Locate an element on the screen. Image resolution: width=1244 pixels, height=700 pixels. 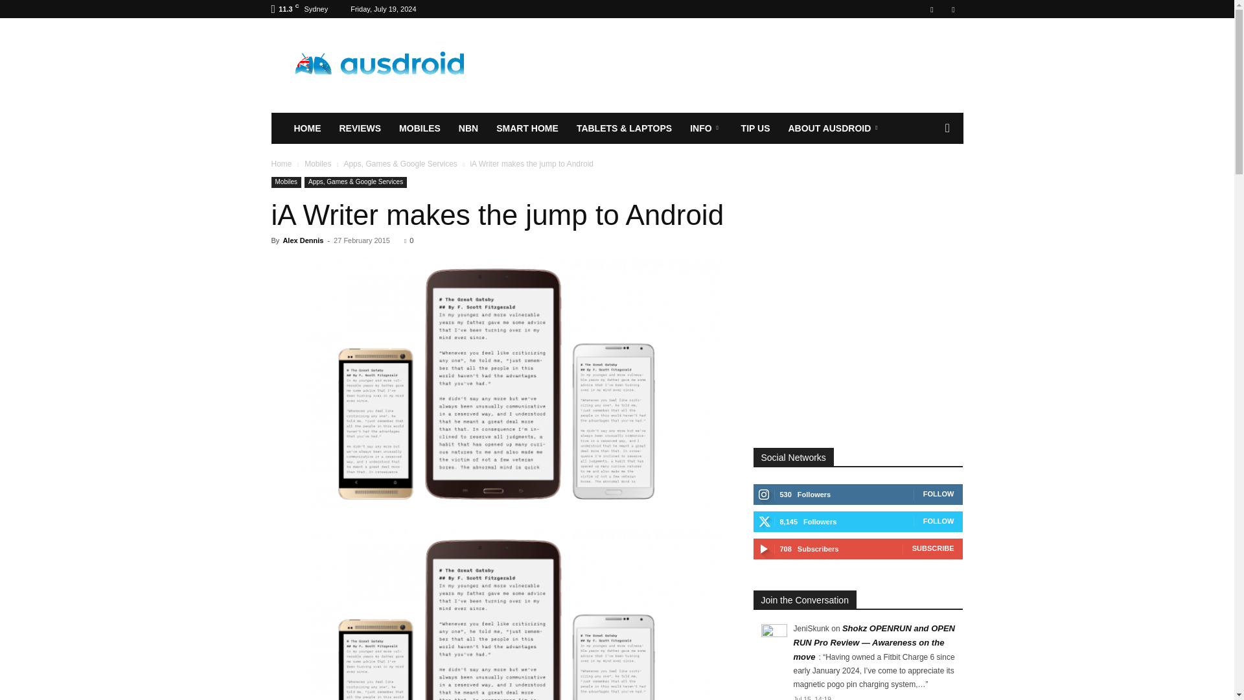
Telegram is located at coordinates (932, 9).